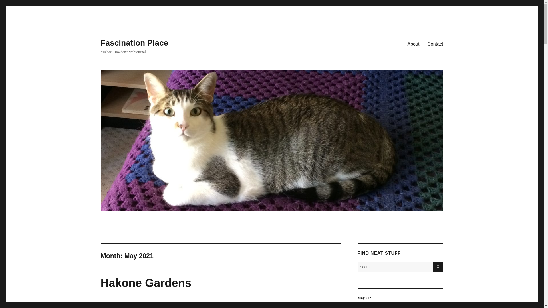 Image resolution: width=548 pixels, height=308 pixels. What do you see at coordinates (146, 283) in the screenshot?
I see `Hakone Gardens` at bounding box center [146, 283].